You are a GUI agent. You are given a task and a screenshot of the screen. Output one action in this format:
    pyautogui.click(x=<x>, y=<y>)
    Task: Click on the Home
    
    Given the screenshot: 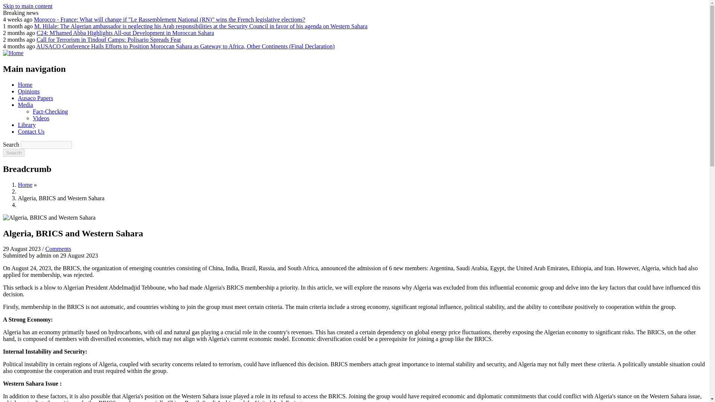 What is the action you would take?
    pyautogui.click(x=25, y=85)
    